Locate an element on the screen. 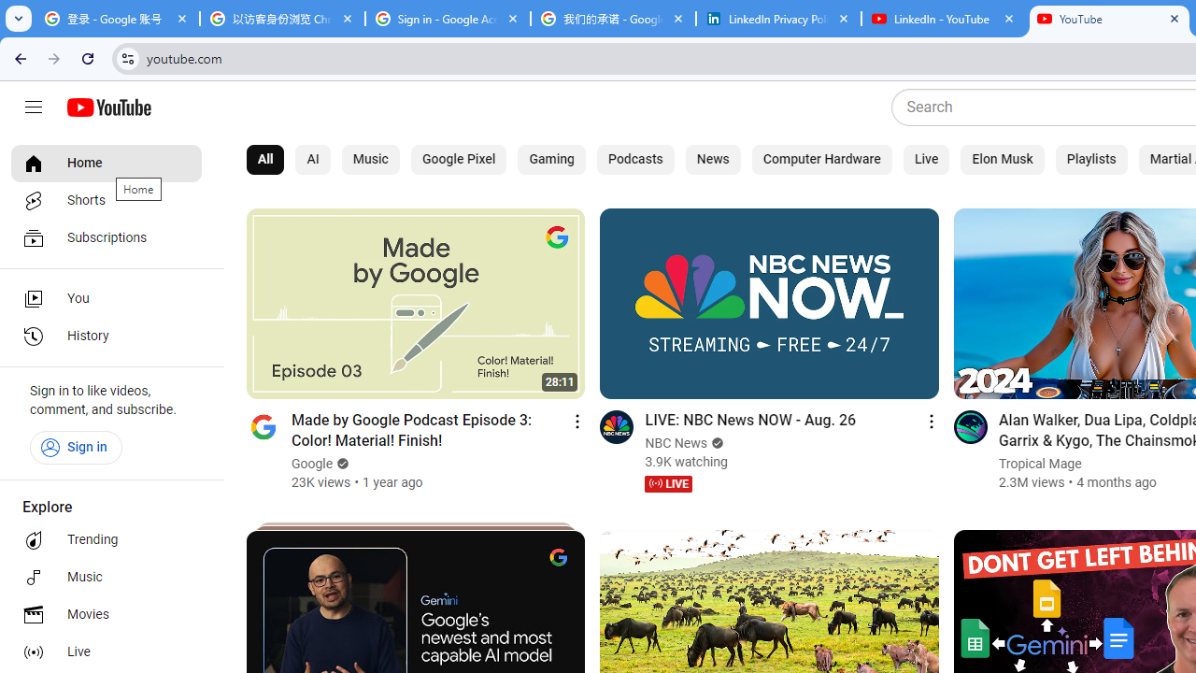 Image resolution: width=1196 pixels, height=673 pixels. View site information is located at coordinates (127, 58).